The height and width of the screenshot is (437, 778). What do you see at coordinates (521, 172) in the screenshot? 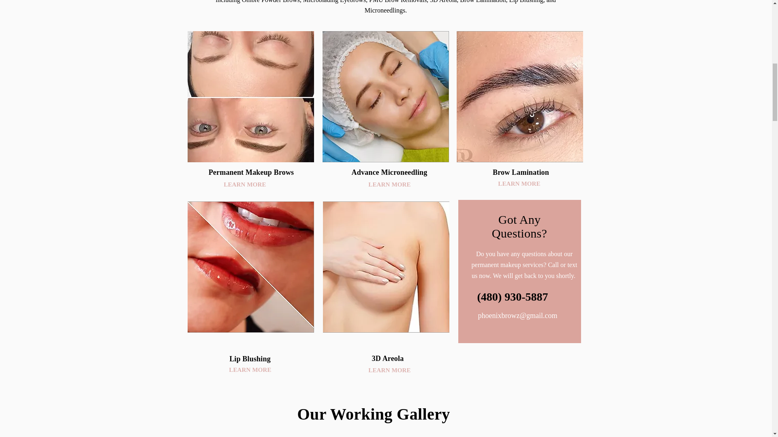
I see `Brow Lamination` at bounding box center [521, 172].